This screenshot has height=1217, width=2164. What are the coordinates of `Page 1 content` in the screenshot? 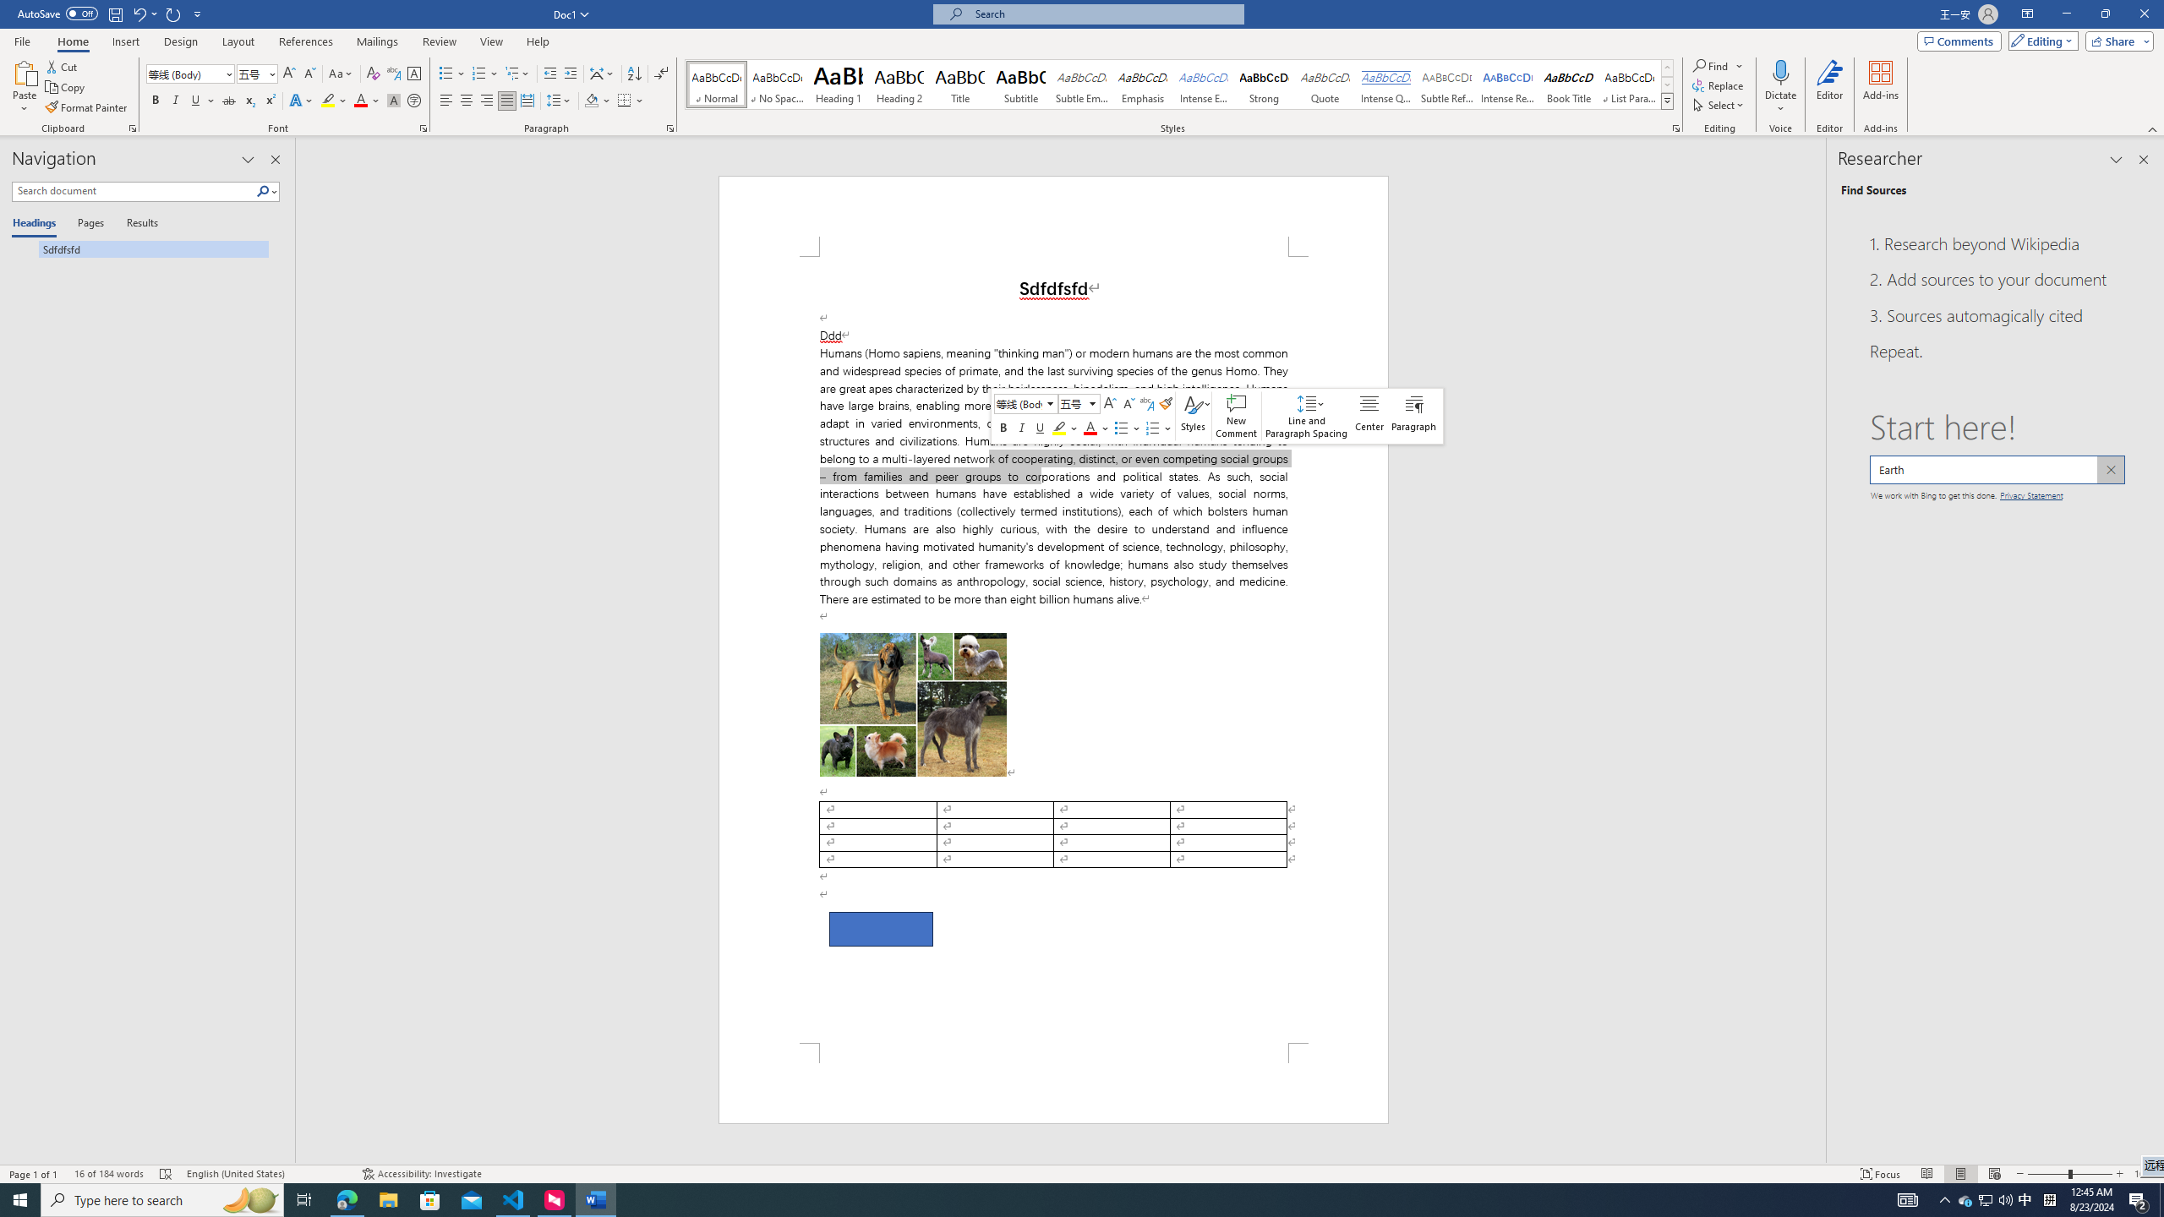 It's located at (1053, 649).